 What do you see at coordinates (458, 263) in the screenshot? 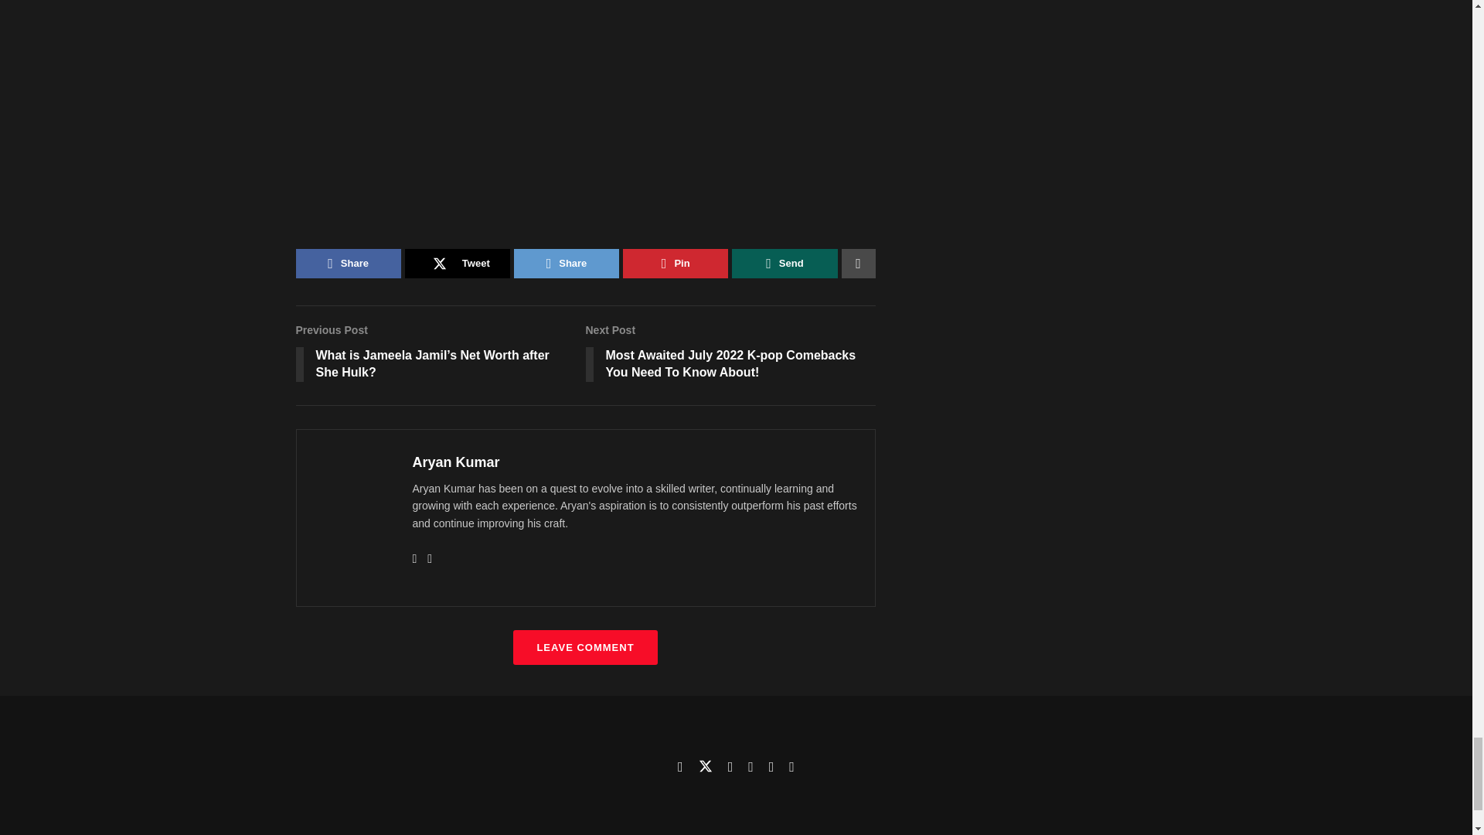
I see `Tweet` at bounding box center [458, 263].